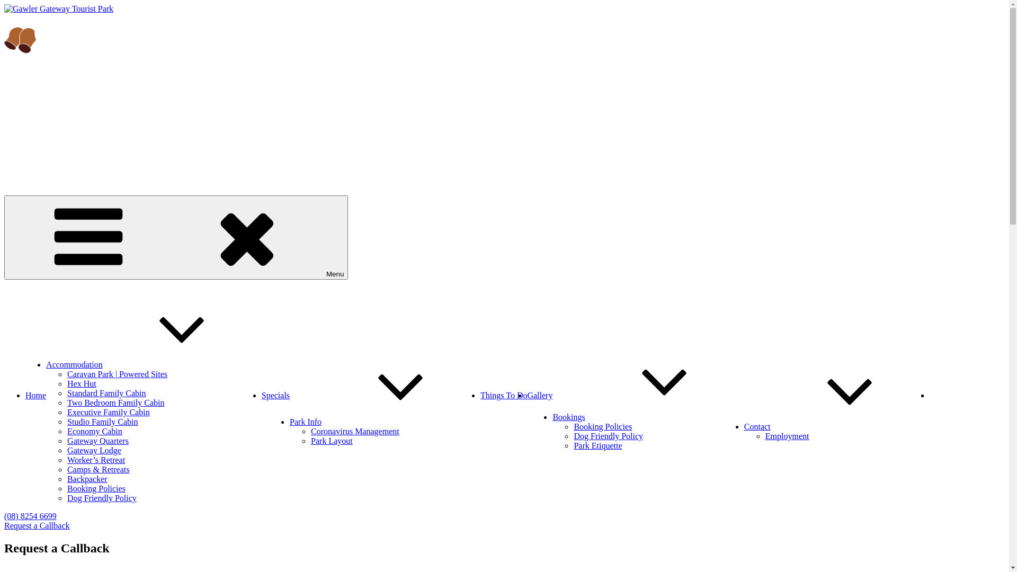  I want to click on Gallery, so click(539, 395).